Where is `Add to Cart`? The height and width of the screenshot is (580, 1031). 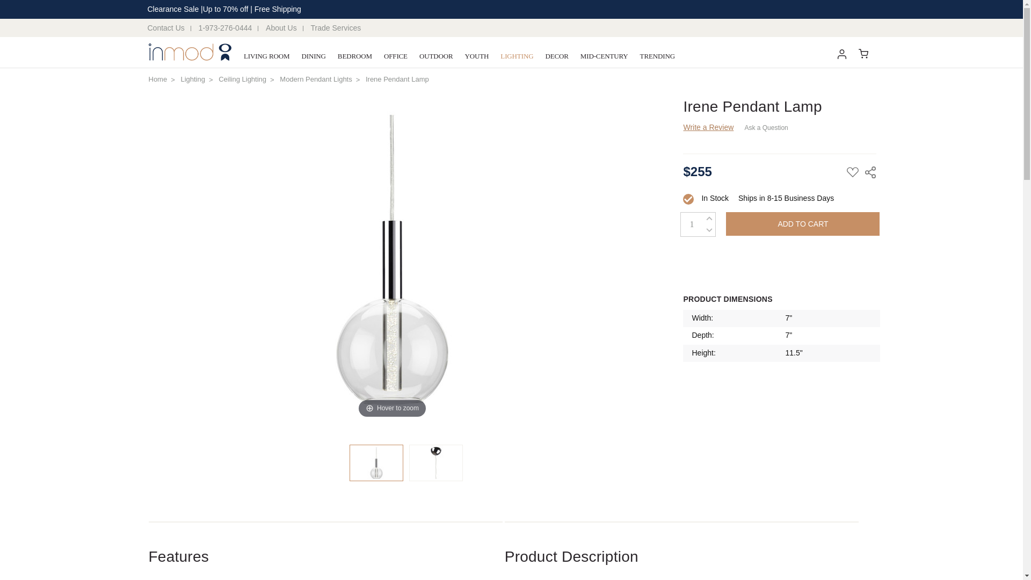
Add to Cart is located at coordinates (802, 223).